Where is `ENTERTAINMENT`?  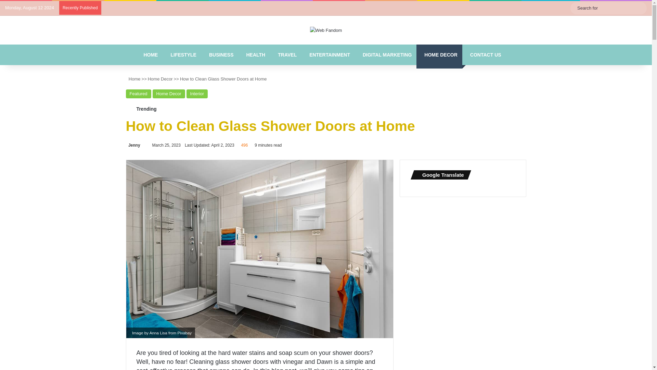
ENTERTAINMENT is located at coordinates (328, 55).